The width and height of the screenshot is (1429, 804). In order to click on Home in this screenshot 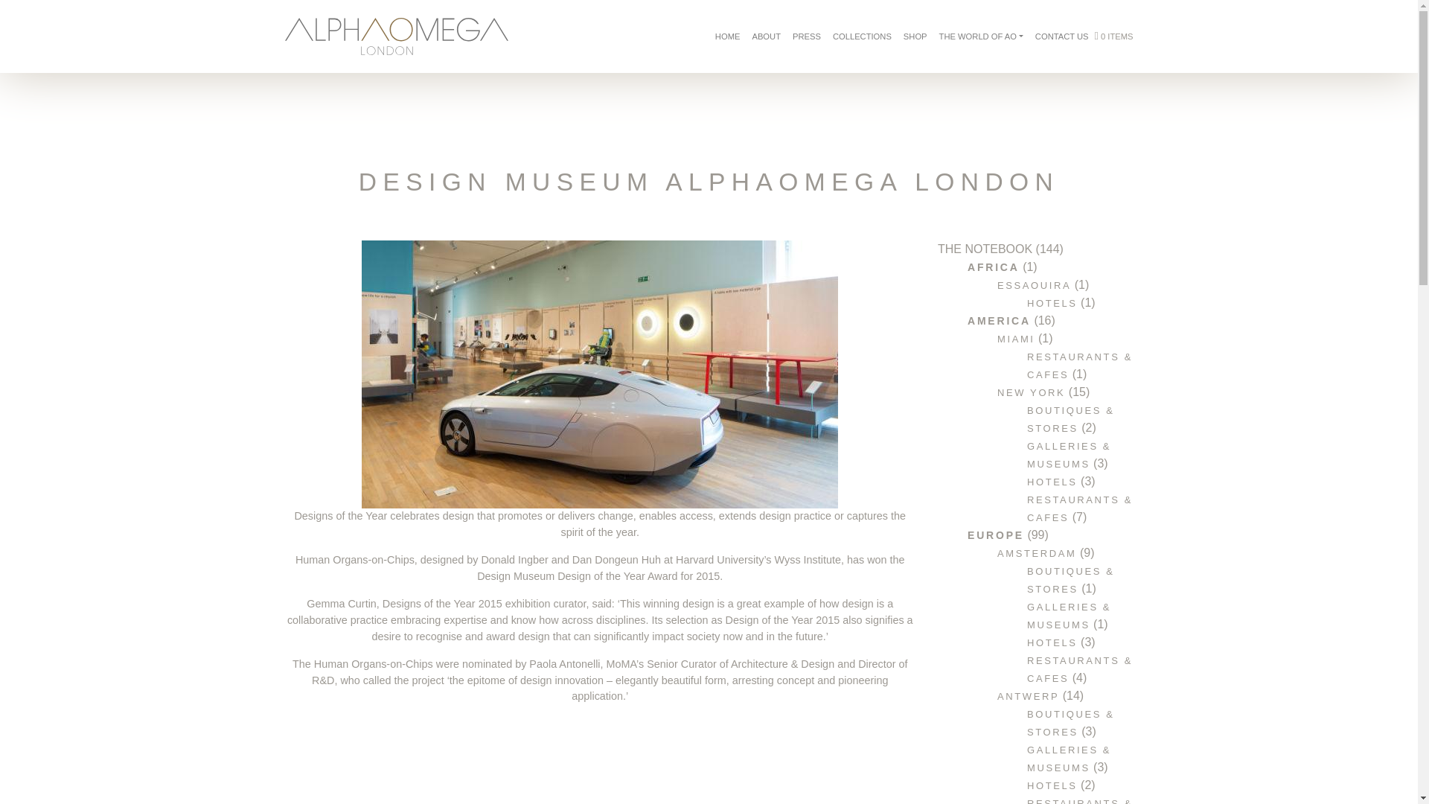, I will do `click(727, 36)`.